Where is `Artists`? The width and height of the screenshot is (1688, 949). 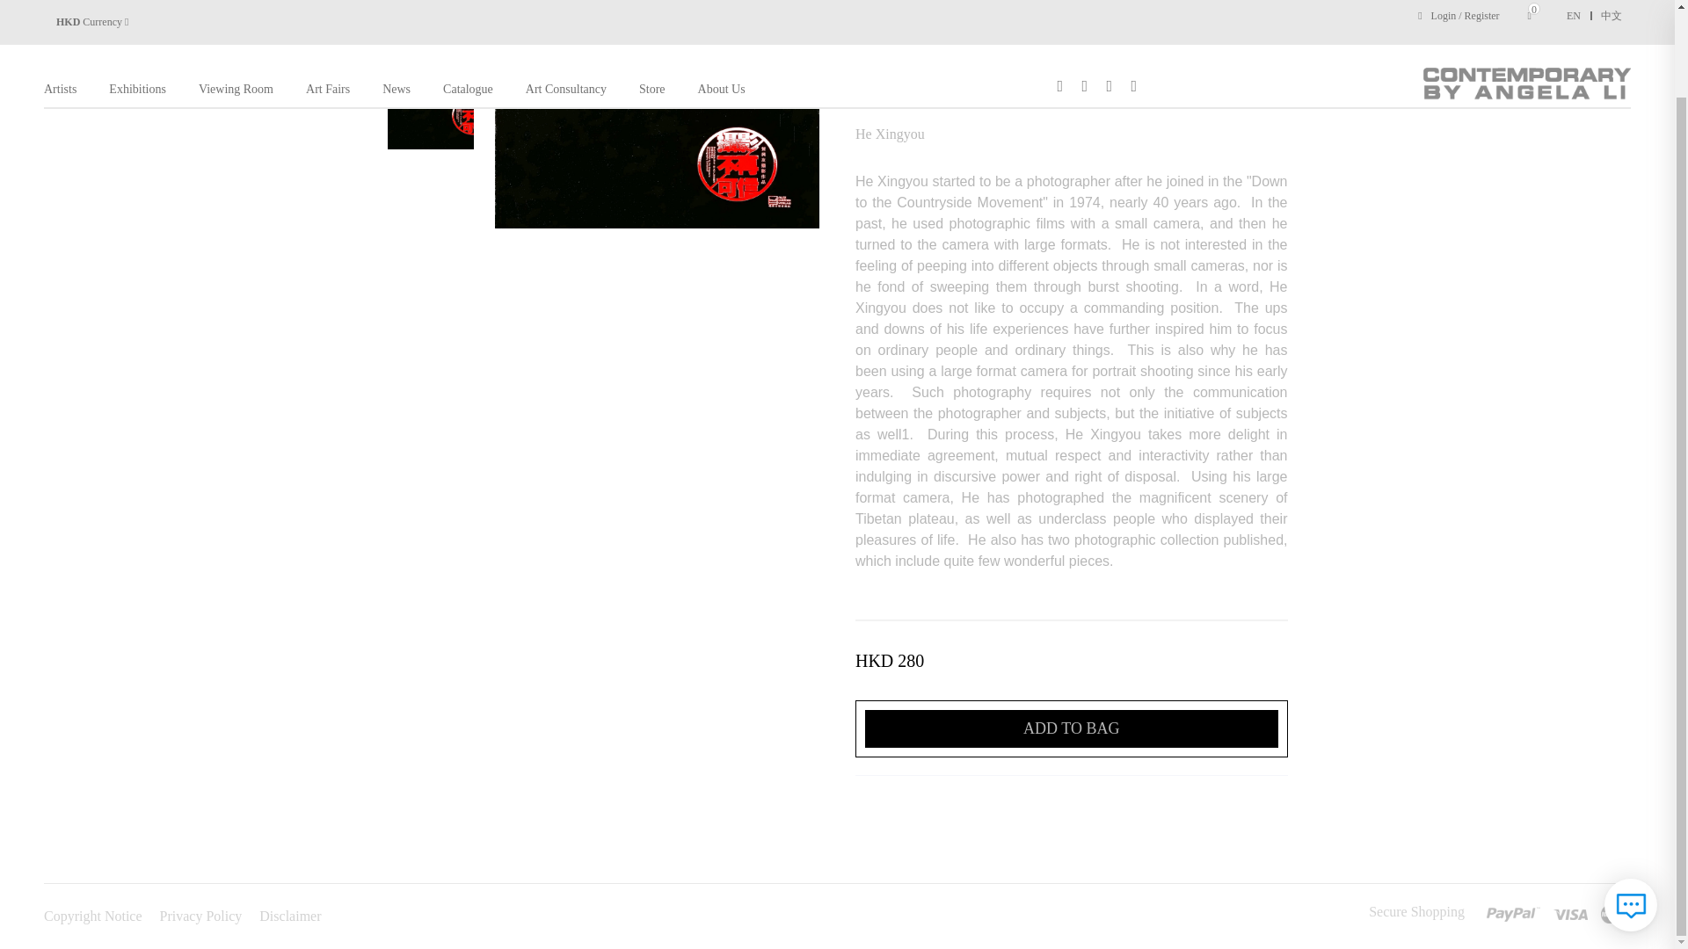
Artists is located at coordinates (60, 2).